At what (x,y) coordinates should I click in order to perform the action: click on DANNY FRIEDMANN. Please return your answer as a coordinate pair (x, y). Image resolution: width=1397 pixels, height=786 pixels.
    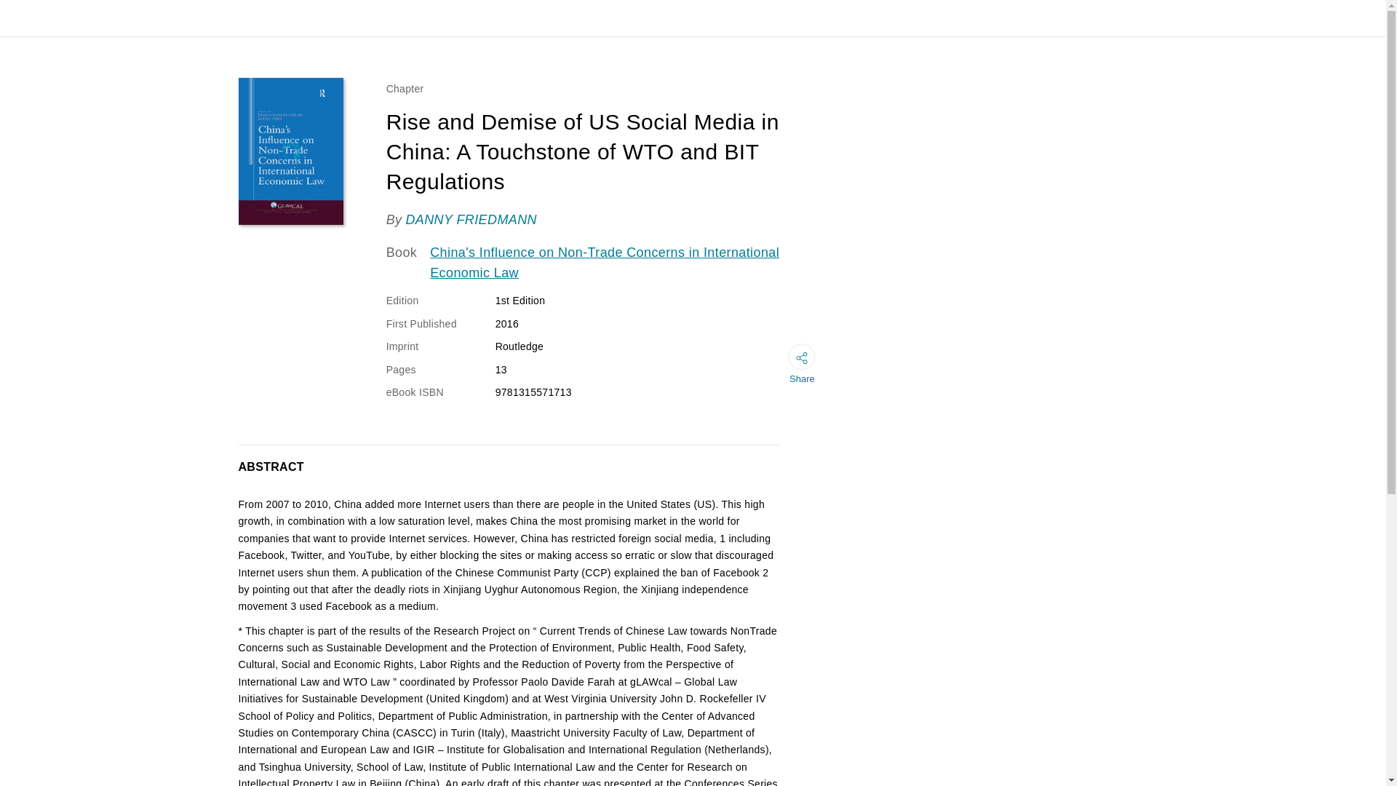
    Looking at the image, I should click on (470, 220).